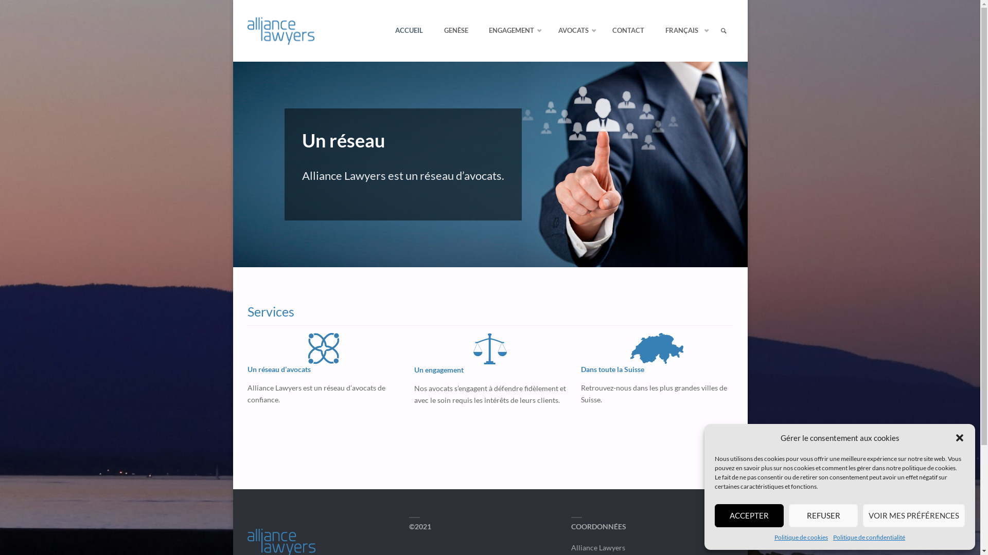 This screenshot has width=988, height=555. I want to click on AVOCATS, so click(575, 31).